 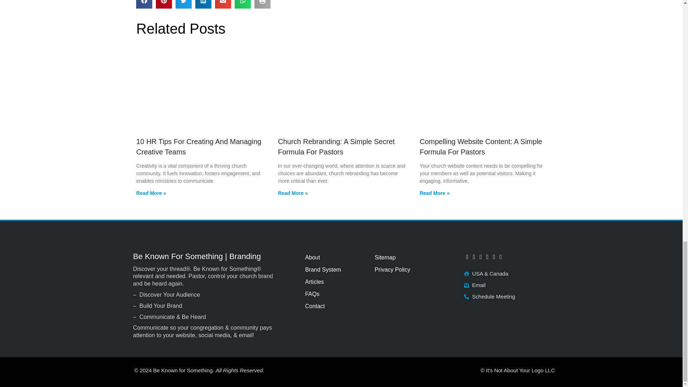 What do you see at coordinates (335, 269) in the screenshot?
I see `Brand System` at bounding box center [335, 269].